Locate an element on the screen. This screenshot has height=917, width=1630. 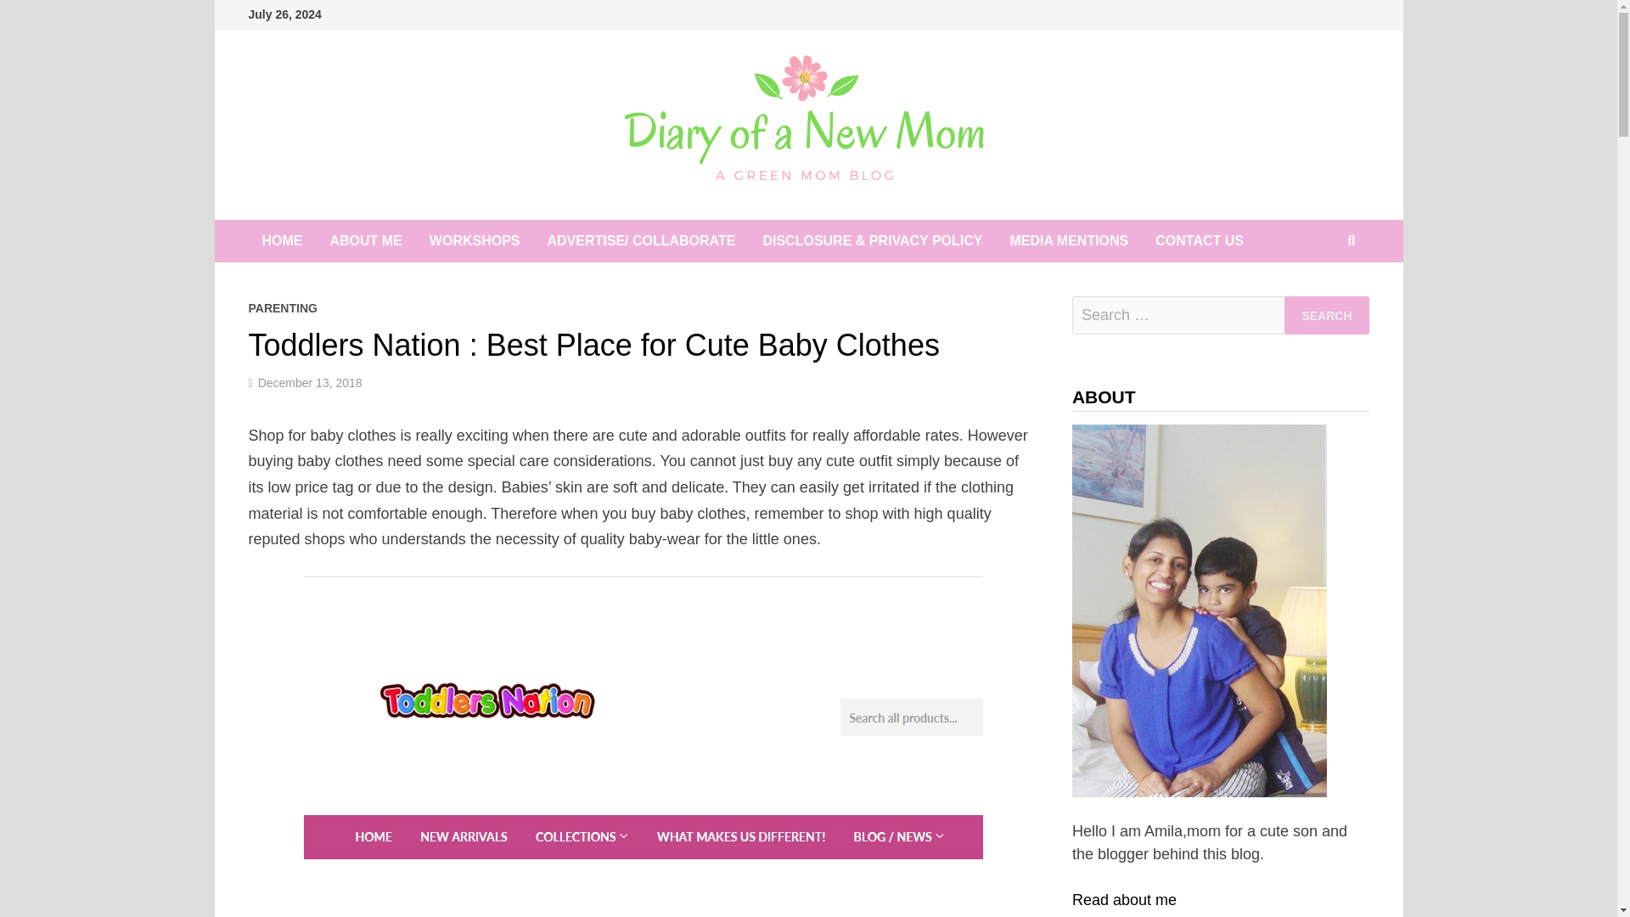
WORKSHOPS is located at coordinates (475, 241).